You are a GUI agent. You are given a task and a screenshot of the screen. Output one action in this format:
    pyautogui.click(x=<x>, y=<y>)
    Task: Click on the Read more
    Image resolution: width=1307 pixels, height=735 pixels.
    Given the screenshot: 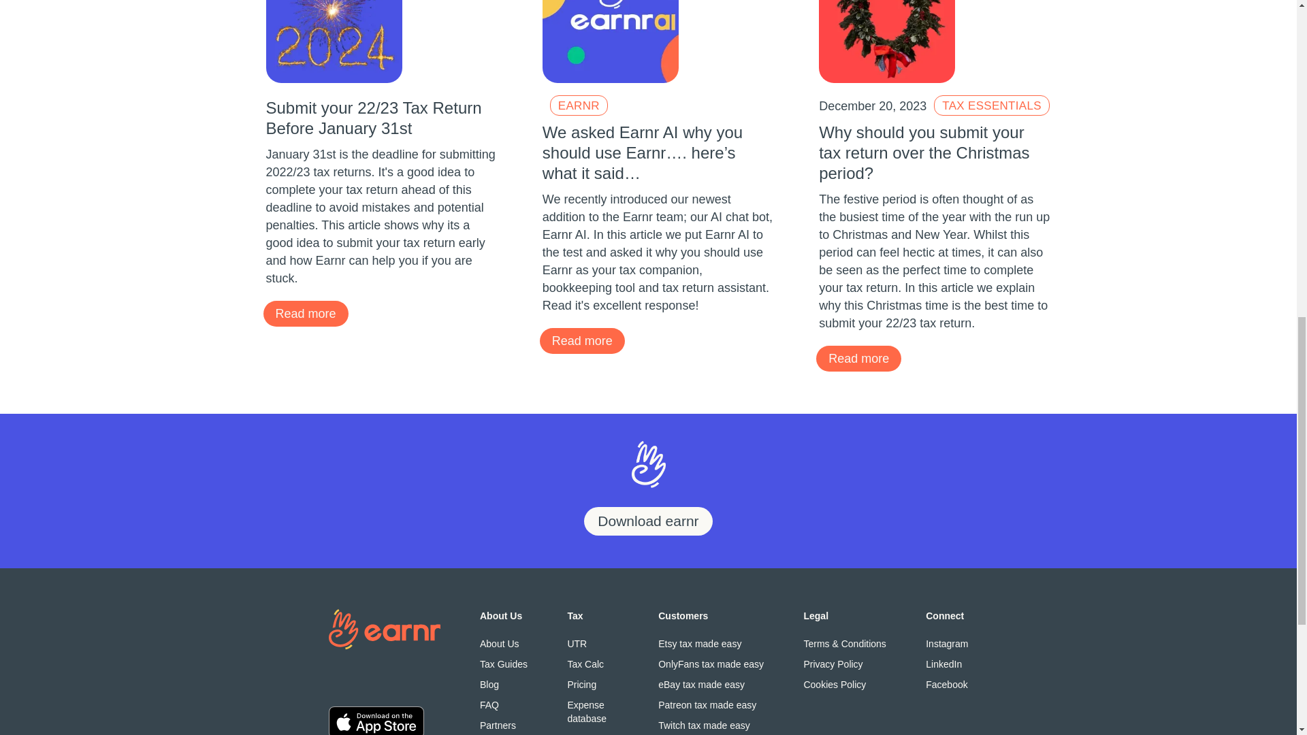 What is the action you would take?
    pyautogui.click(x=858, y=358)
    